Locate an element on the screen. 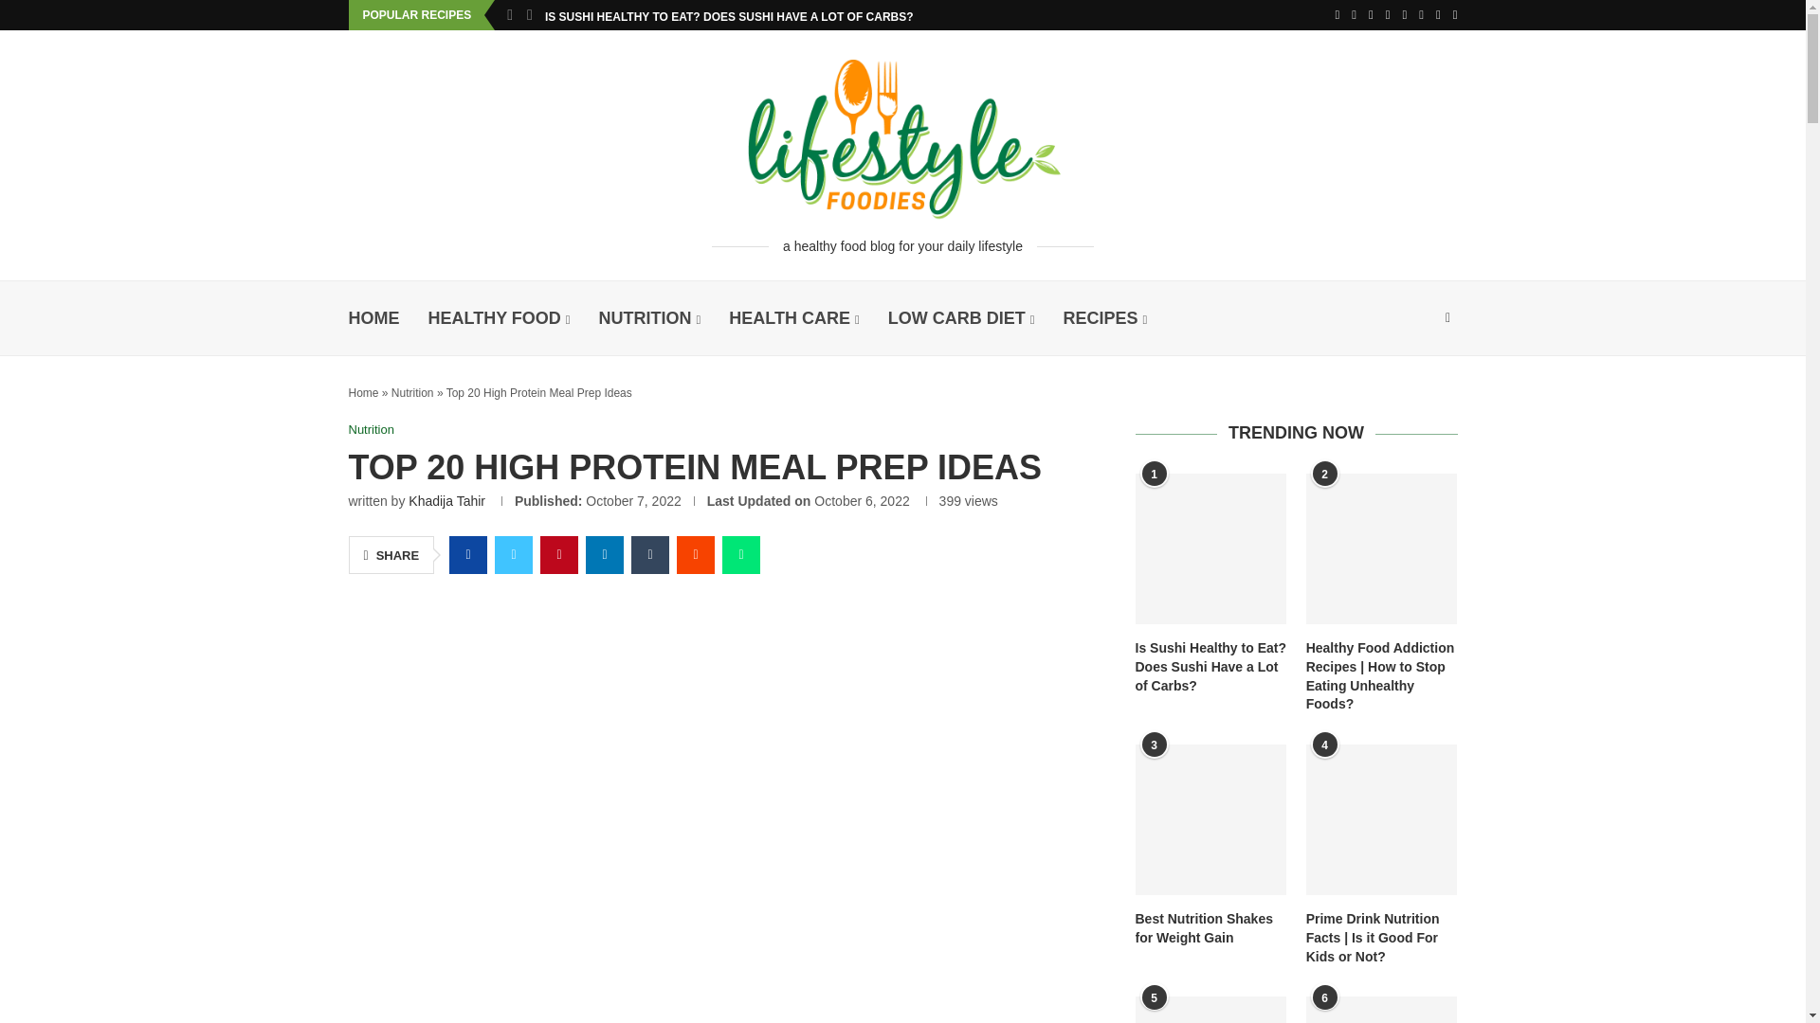  HEALTHY FOOD is located at coordinates (499, 318).